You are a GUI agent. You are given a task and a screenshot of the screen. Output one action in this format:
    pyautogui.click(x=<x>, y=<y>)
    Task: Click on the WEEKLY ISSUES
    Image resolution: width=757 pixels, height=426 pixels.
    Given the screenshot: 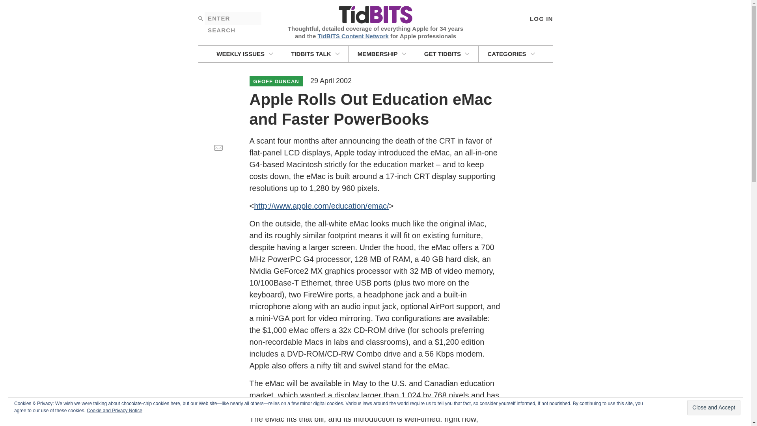 What is the action you would take?
    pyautogui.click(x=244, y=54)
    